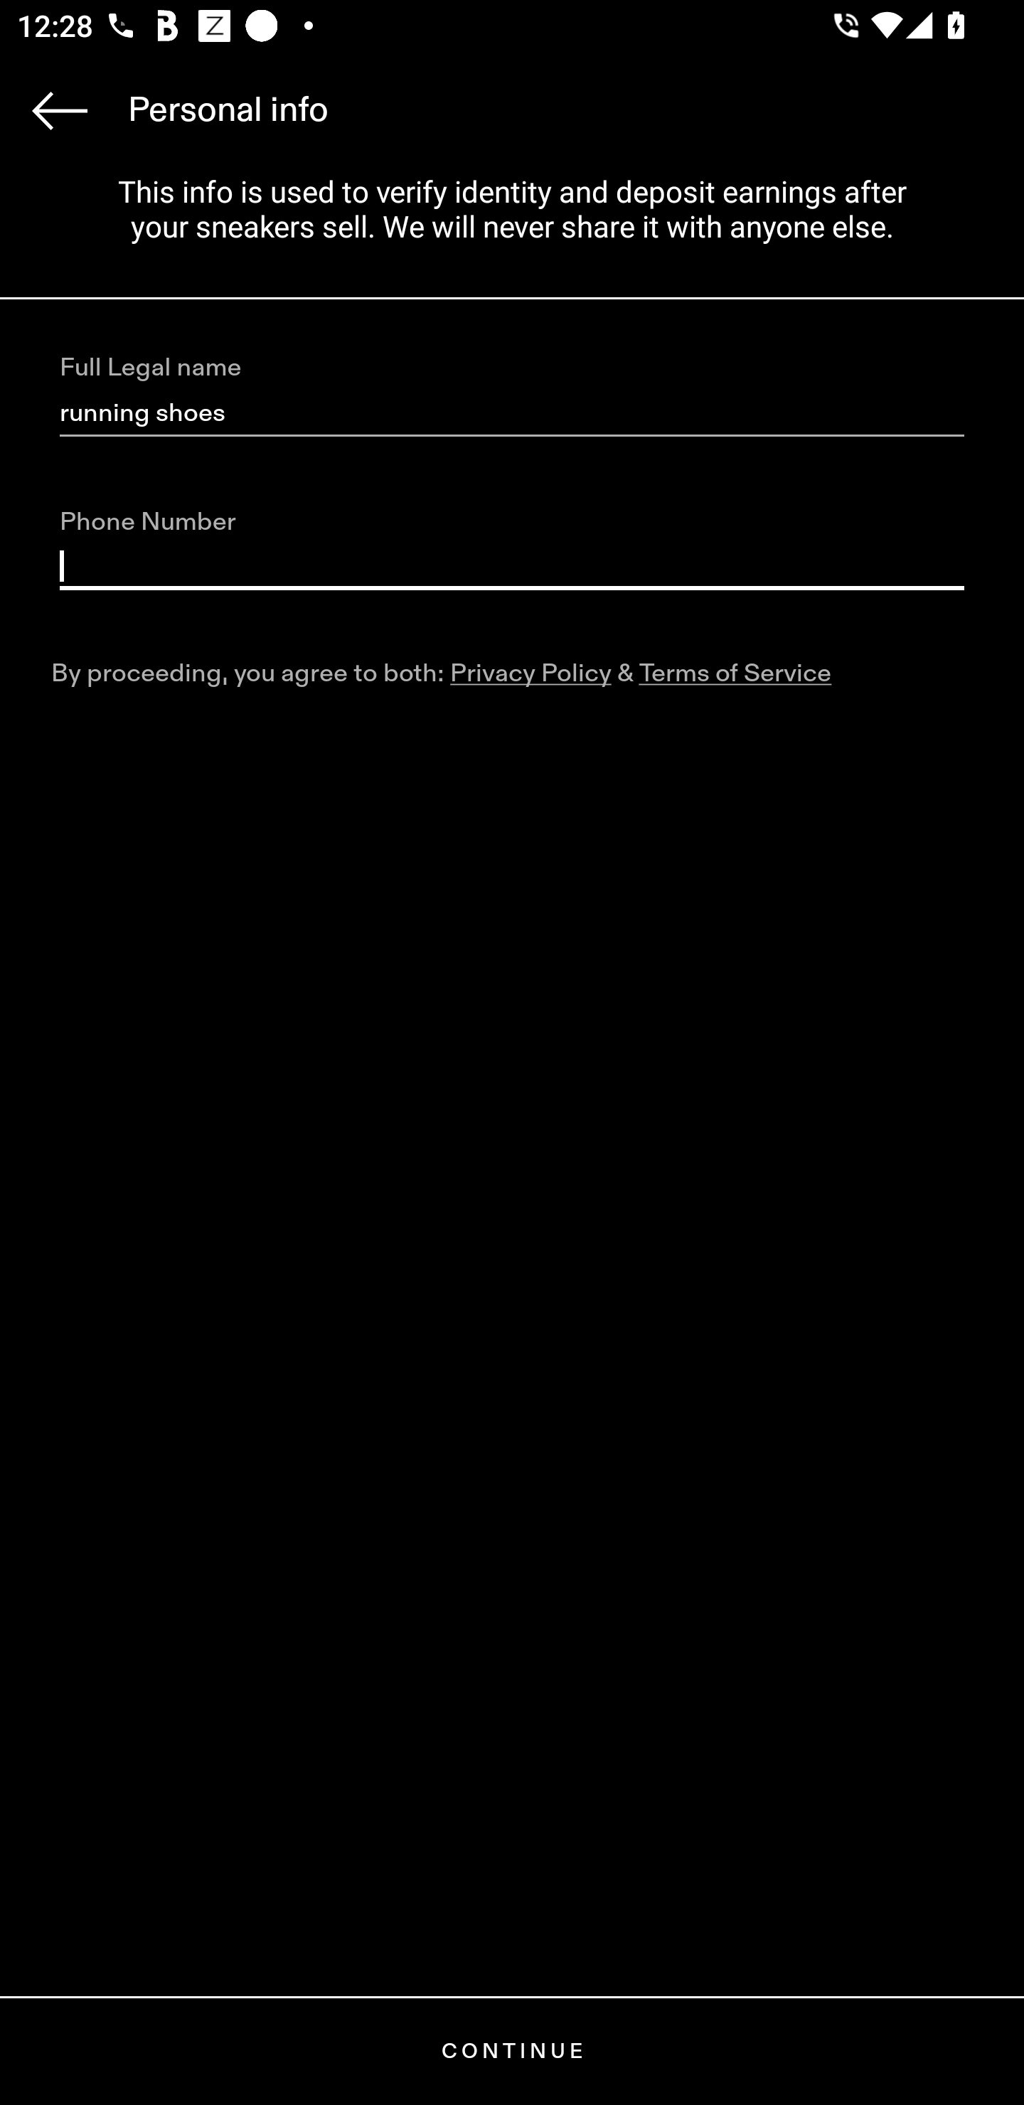 This screenshot has height=2105, width=1024. Describe the element at coordinates (512, 414) in the screenshot. I see `running shoes` at that location.